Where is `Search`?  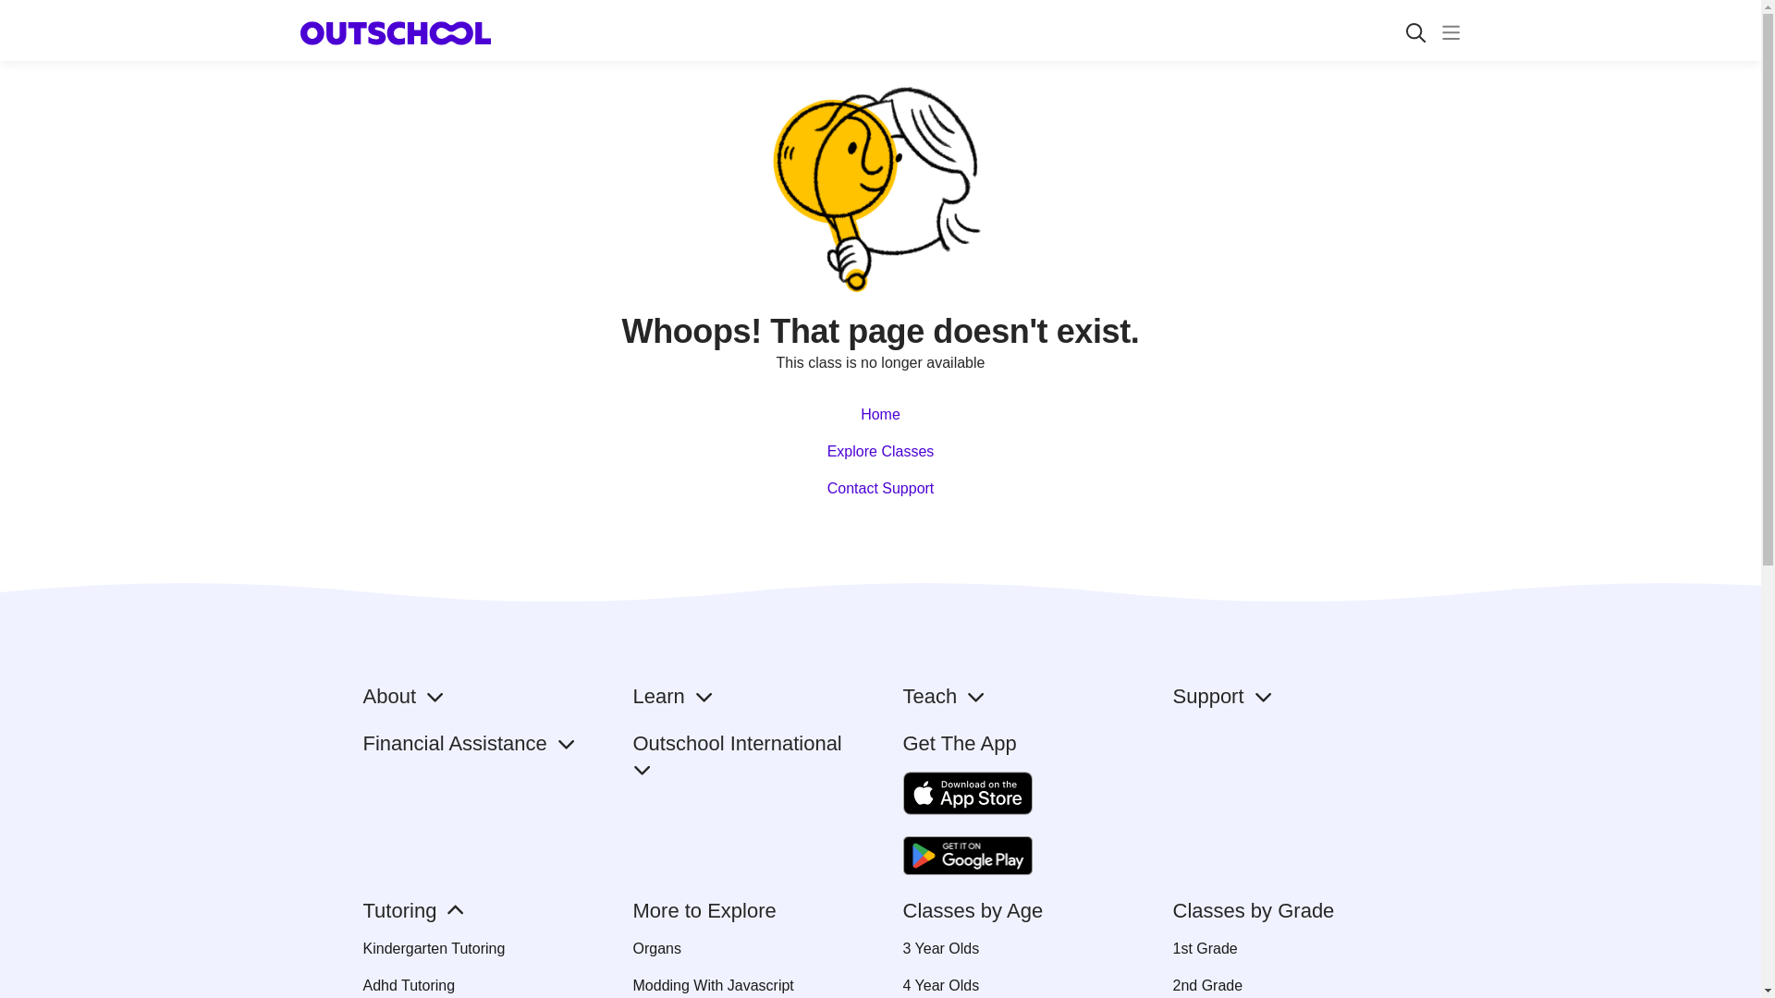 Search is located at coordinates (1415, 32).